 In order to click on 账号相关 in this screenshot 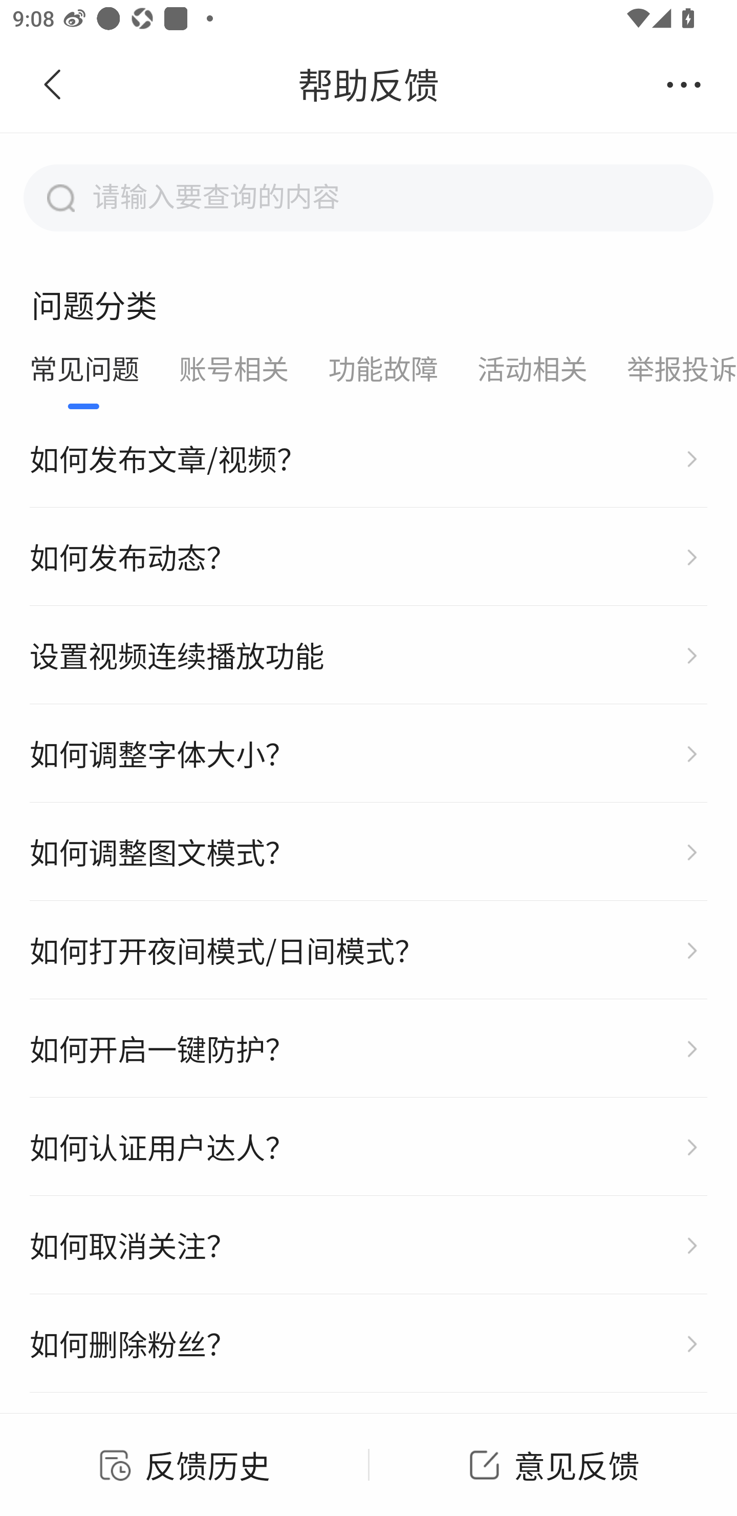, I will do `click(233, 371)`.